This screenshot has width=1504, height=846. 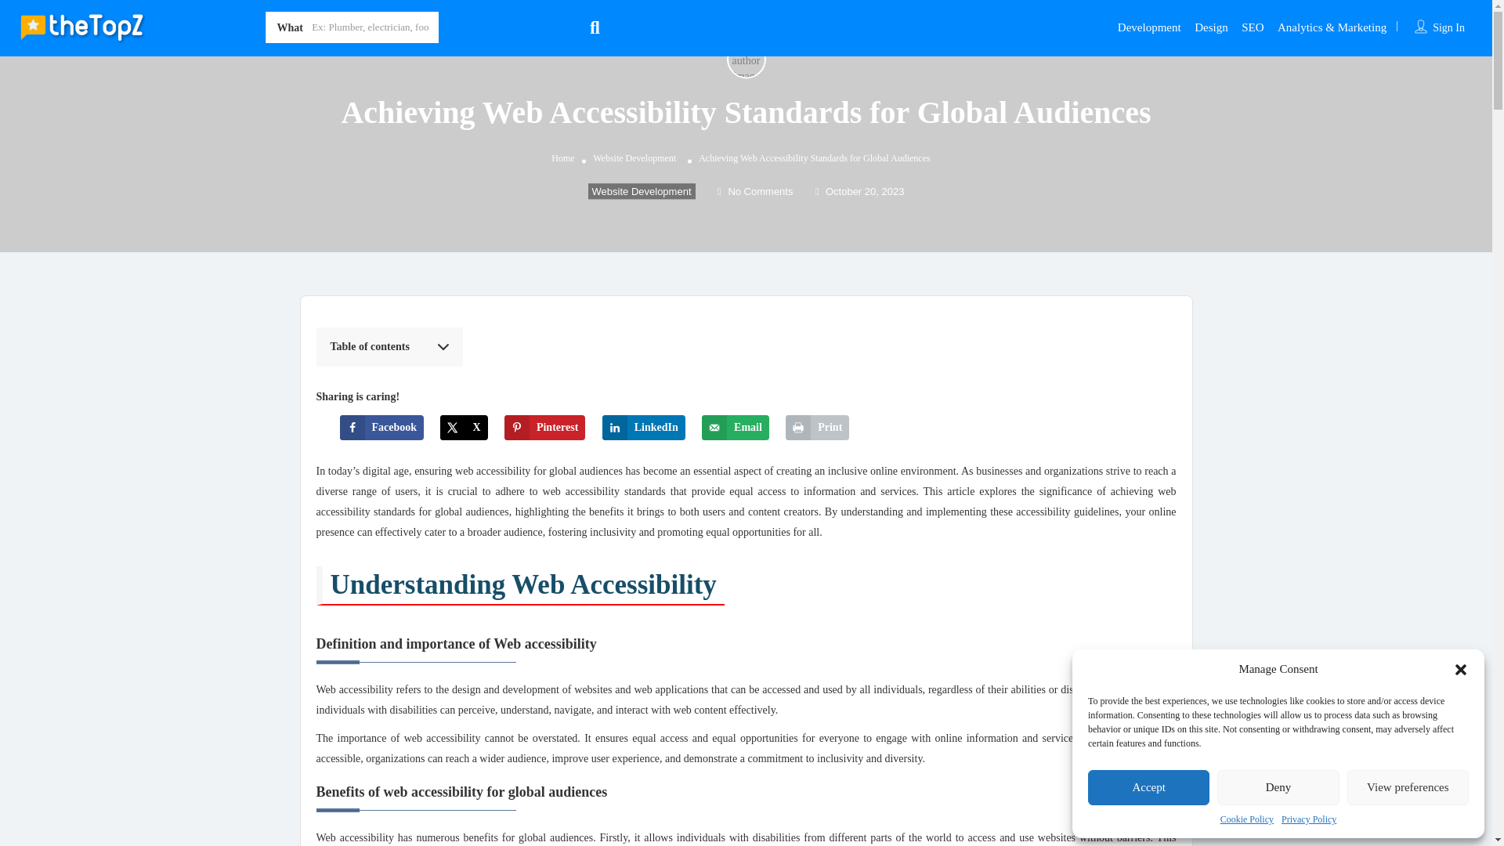 I want to click on Design, so click(x=1211, y=27).